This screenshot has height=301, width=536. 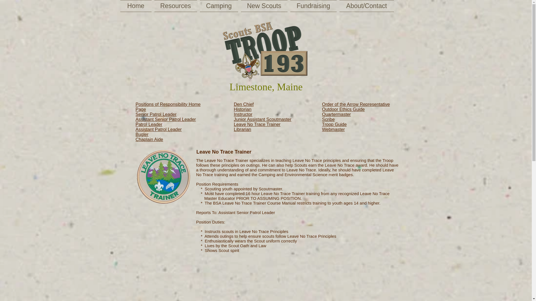 I want to click on Troop193transparent.png, so click(x=265, y=52).